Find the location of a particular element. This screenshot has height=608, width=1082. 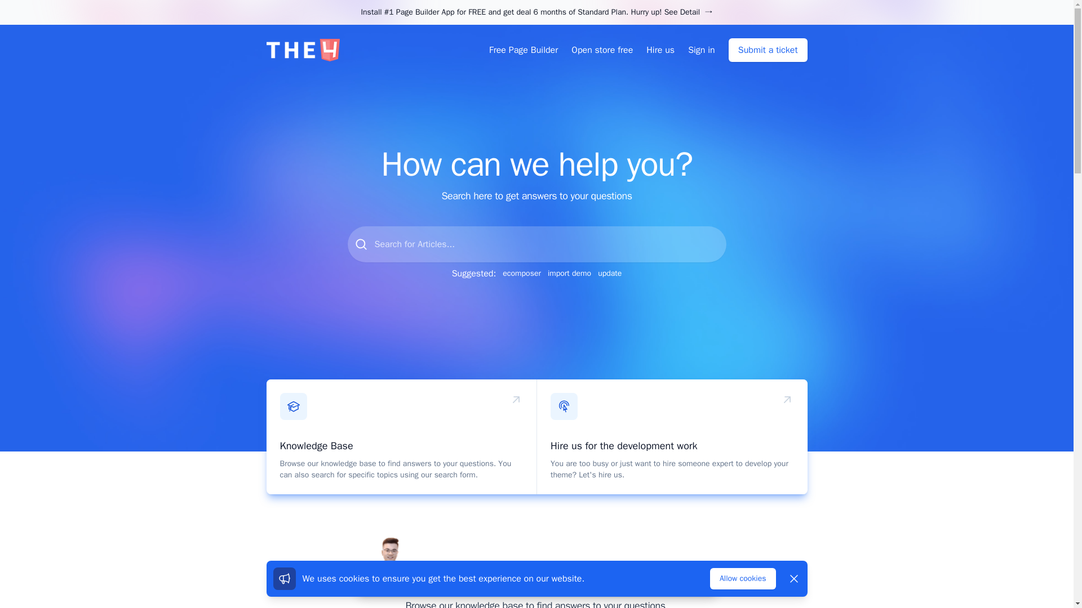

Sign in is located at coordinates (702, 50).